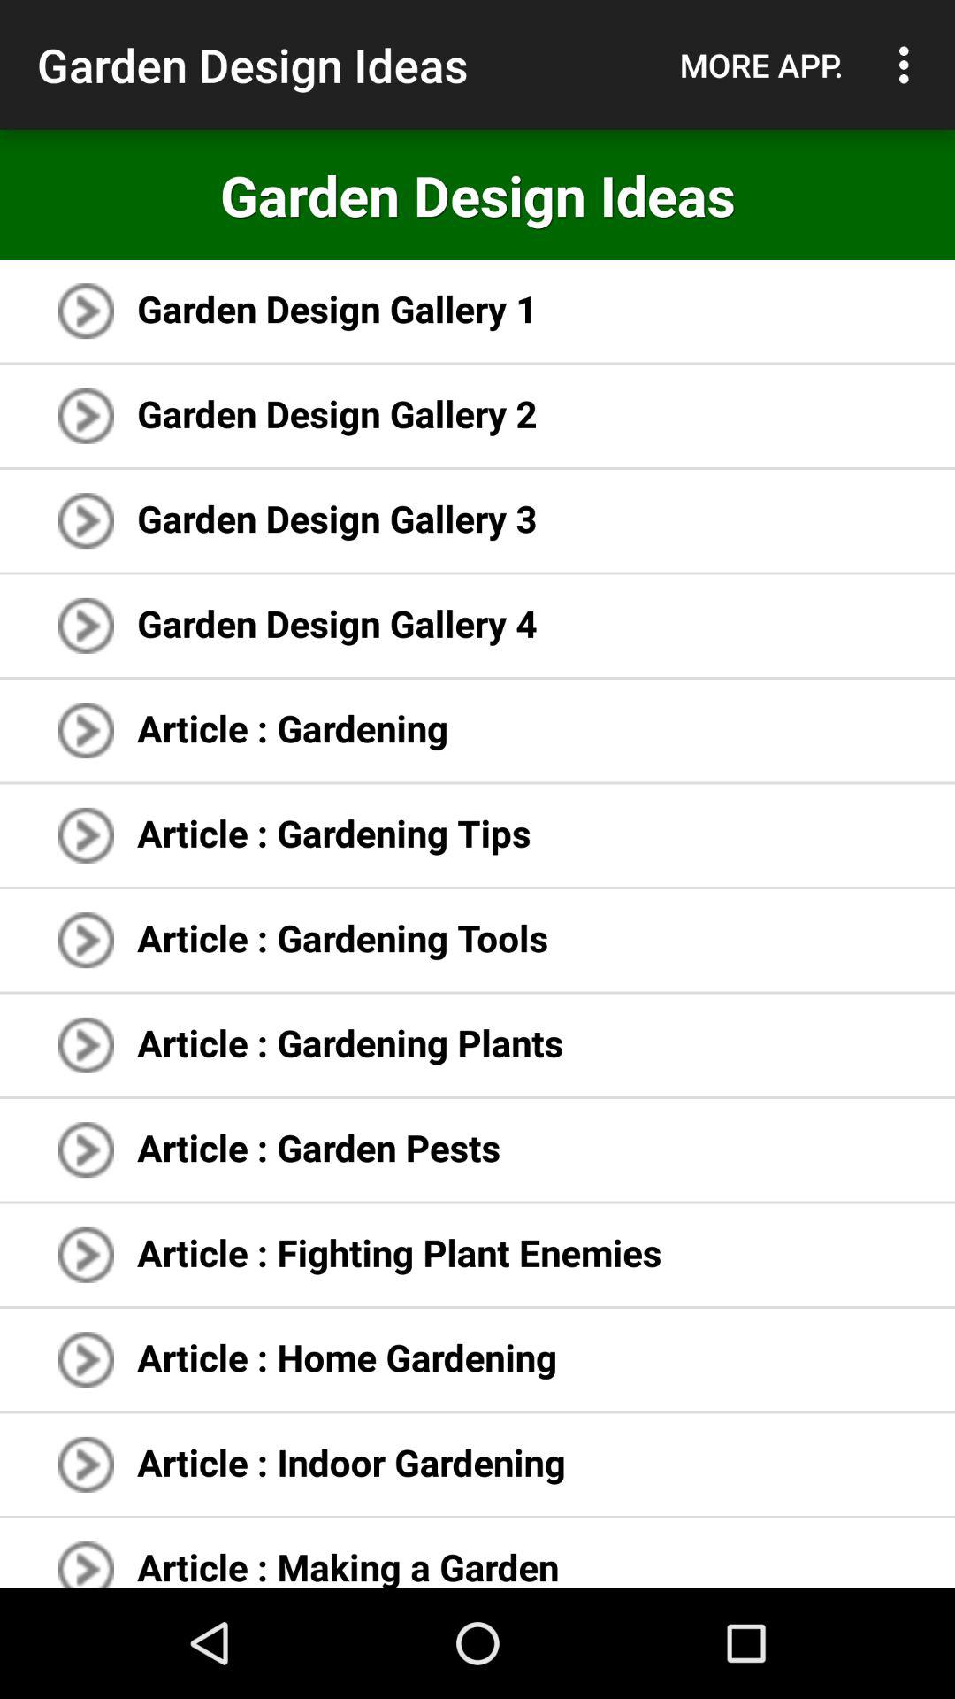 This screenshot has height=1699, width=955. What do you see at coordinates (761, 65) in the screenshot?
I see `swipe until more app. icon` at bounding box center [761, 65].